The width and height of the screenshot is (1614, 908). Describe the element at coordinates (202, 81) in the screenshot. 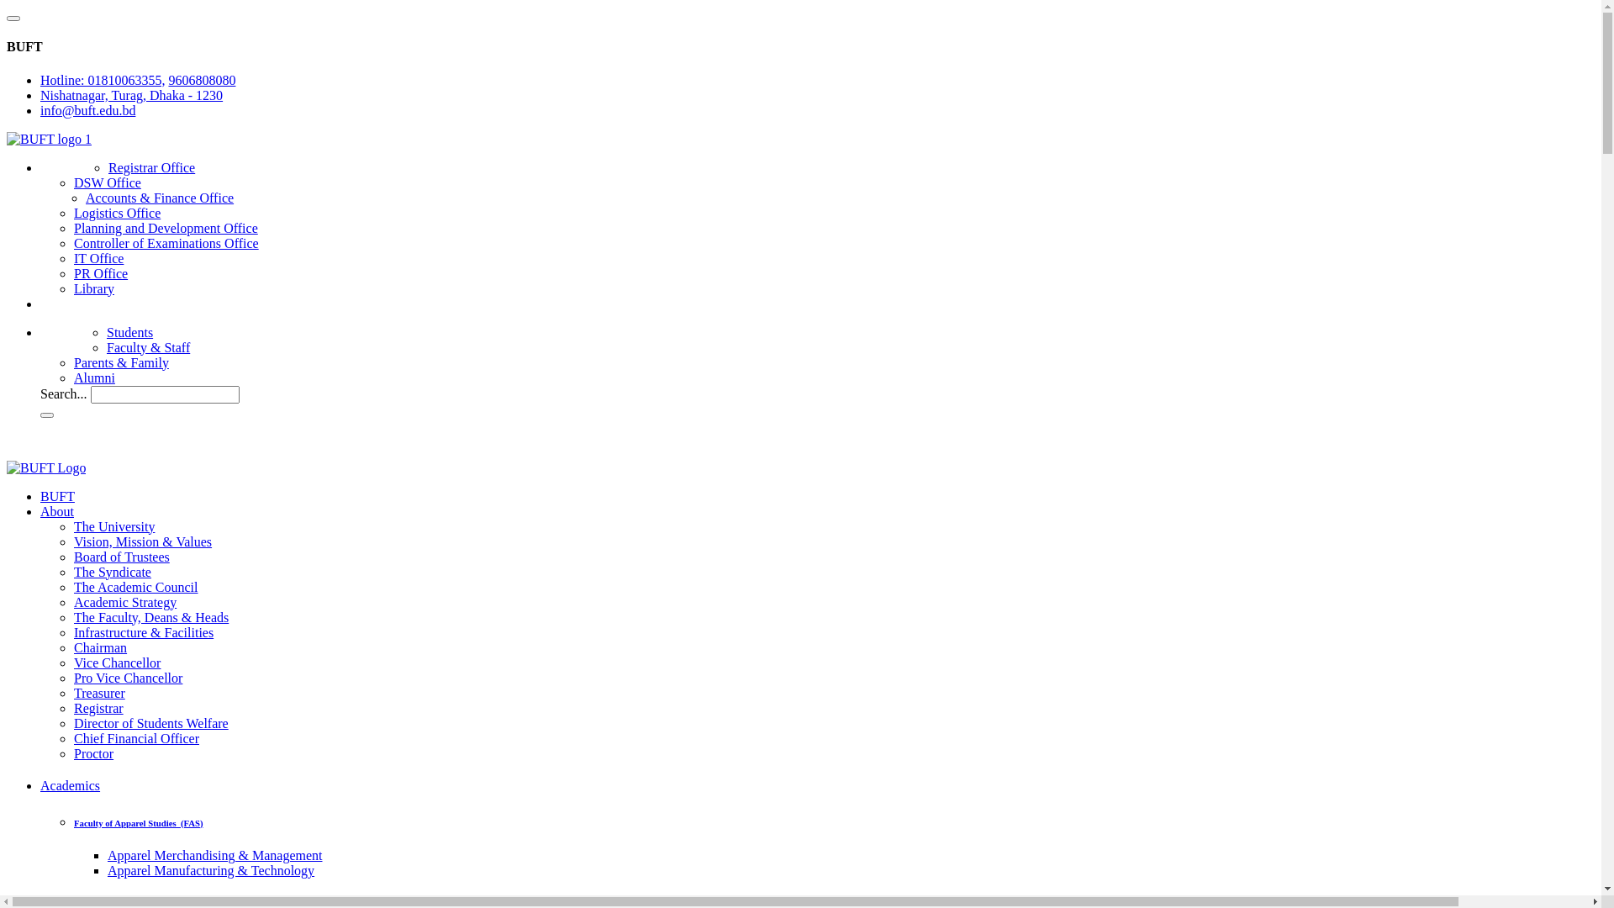

I see `9606808080` at that location.